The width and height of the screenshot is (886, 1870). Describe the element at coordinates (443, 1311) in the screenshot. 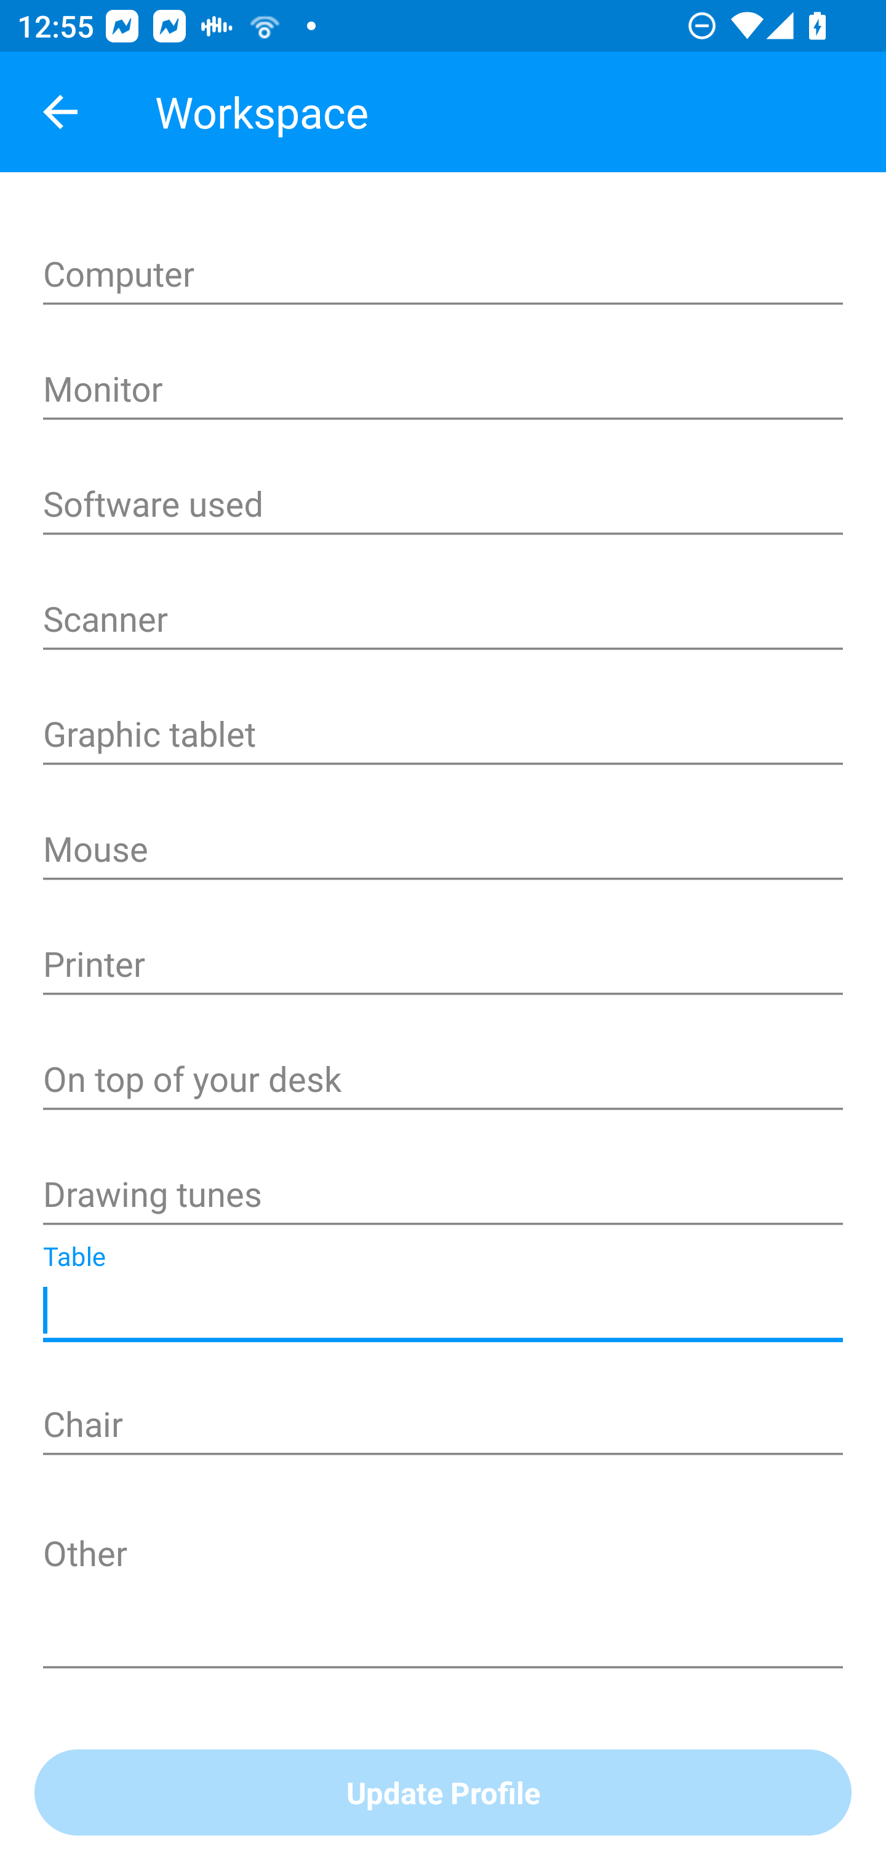

I see `Table` at that location.